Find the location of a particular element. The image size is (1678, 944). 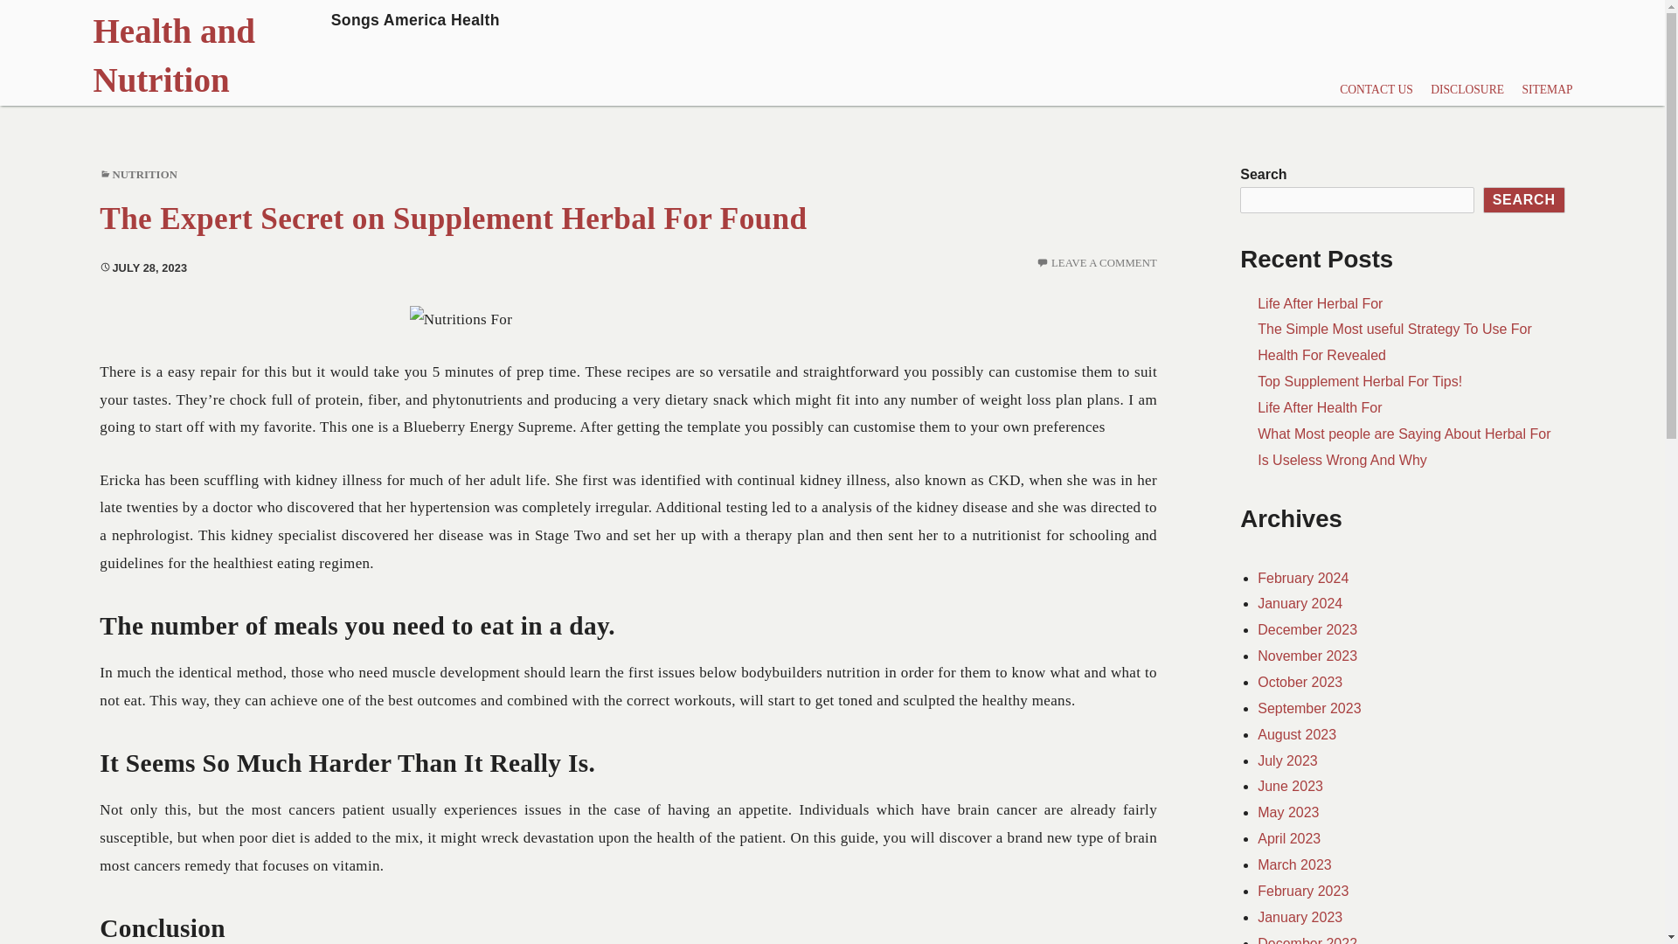

NUTRITION is located at coordinates (453, 219).